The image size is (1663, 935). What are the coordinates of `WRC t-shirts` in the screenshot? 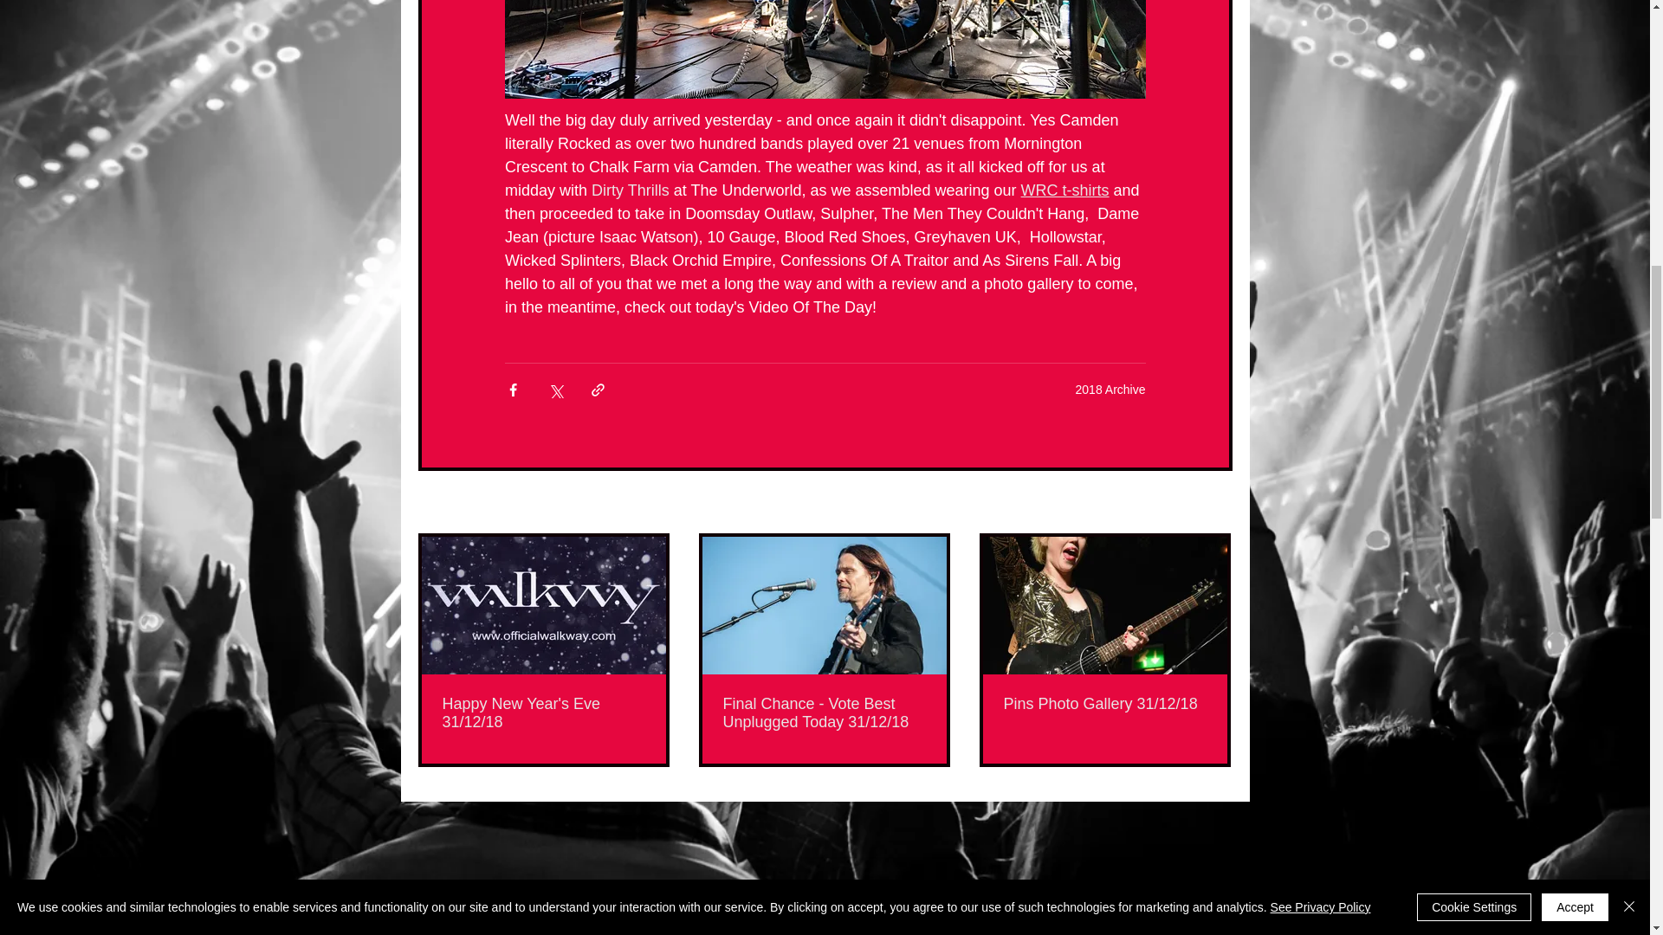 It's located at (1064, 190).